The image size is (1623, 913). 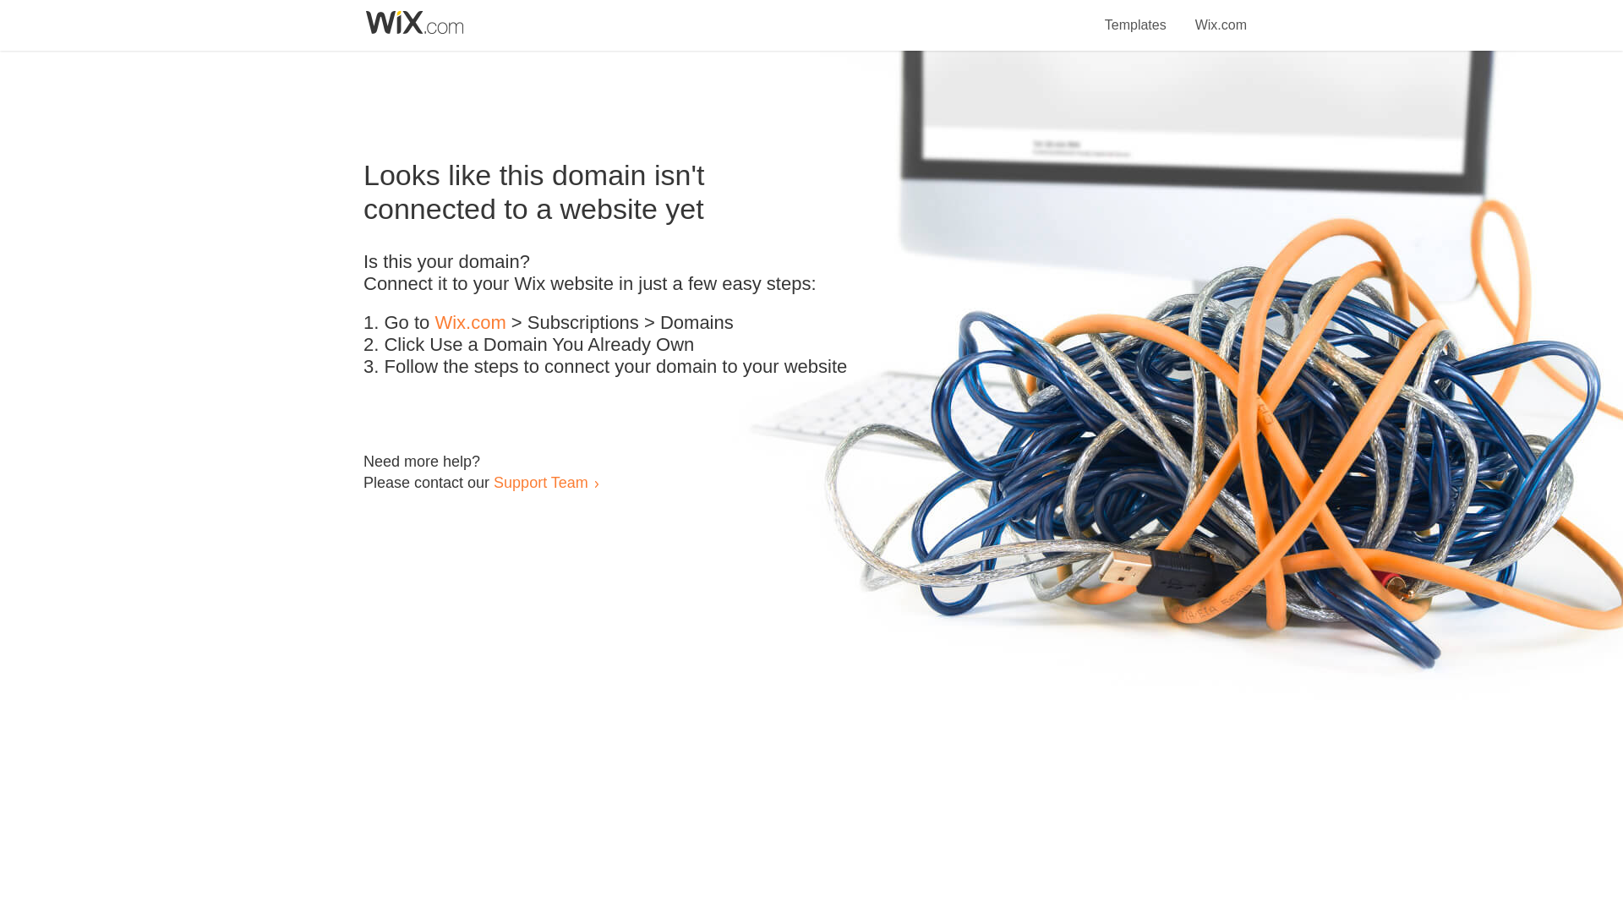 What do you see at coordinates (470, 323) in the screenshot?
I see `Wix.com` at bounding box center [470, 323].